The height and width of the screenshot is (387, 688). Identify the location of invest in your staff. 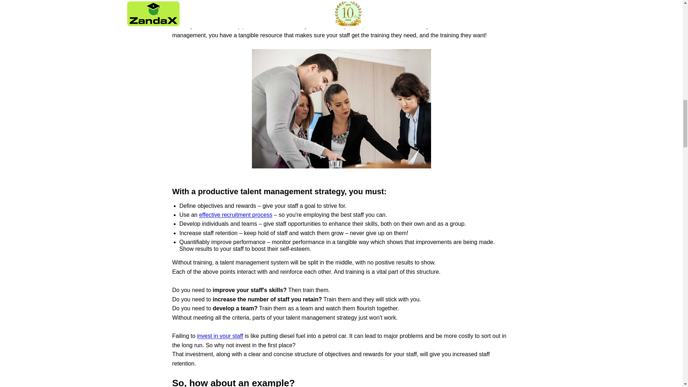
(220, 336).